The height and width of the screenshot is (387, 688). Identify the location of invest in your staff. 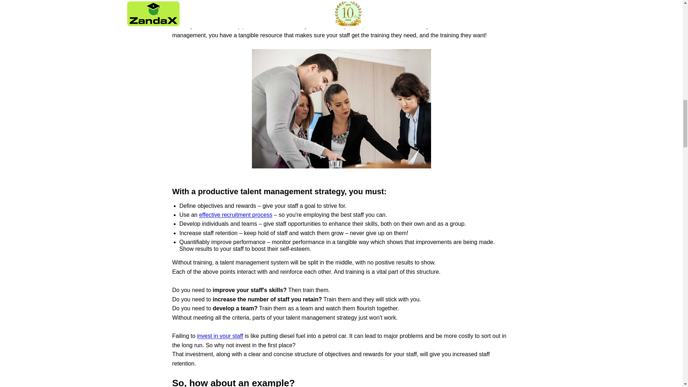
(220, 336).